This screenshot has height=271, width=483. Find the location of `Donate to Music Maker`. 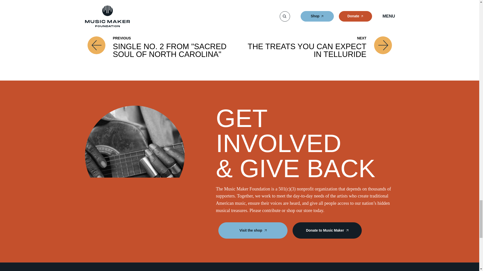

Donate to Music Maker is located at coordinates (327, 230).